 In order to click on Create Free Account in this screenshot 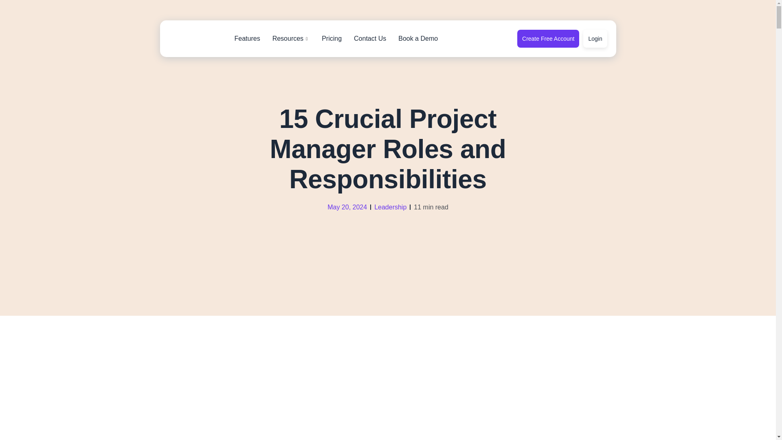, I will do `click(548, 38)`.